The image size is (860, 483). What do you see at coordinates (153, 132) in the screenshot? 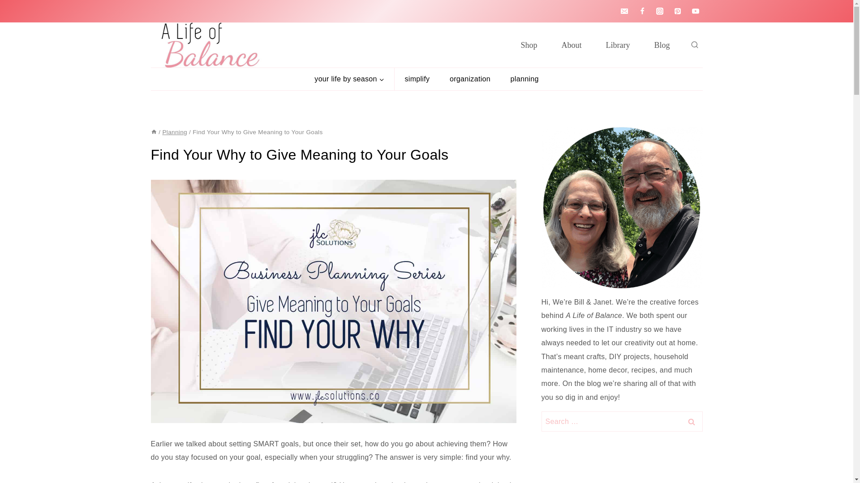
I see `Home` at bounding box center [153, 132].